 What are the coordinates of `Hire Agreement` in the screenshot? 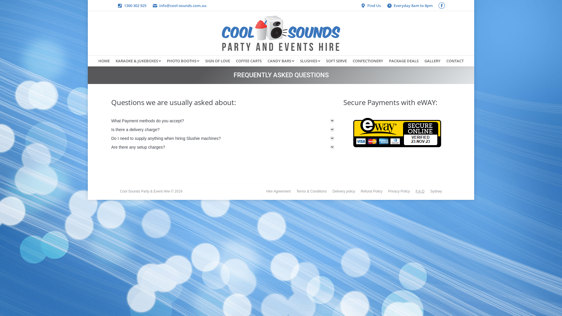 It's located at (279, 191).